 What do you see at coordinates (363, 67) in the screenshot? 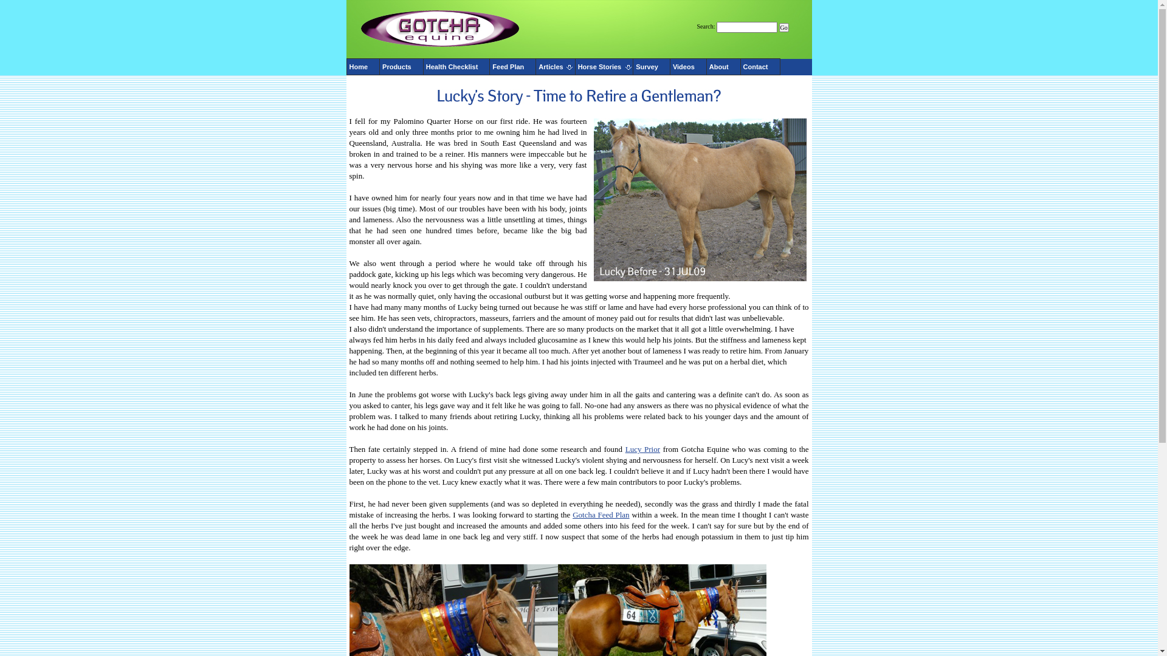
I see `Home` at bounding box center [363, 67].